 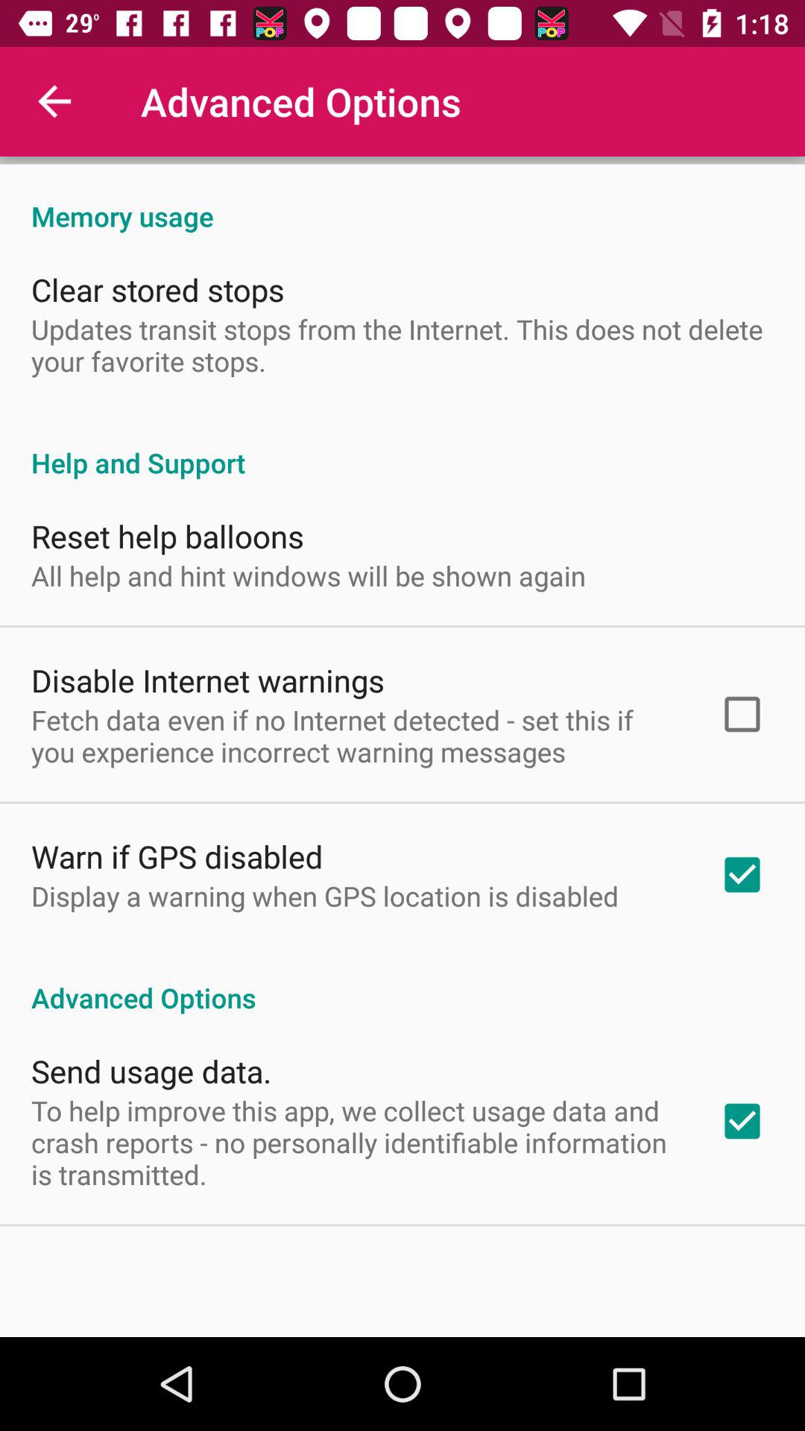 I want to click on click the icon below the warn if gps item, so click(x=325, y=896).